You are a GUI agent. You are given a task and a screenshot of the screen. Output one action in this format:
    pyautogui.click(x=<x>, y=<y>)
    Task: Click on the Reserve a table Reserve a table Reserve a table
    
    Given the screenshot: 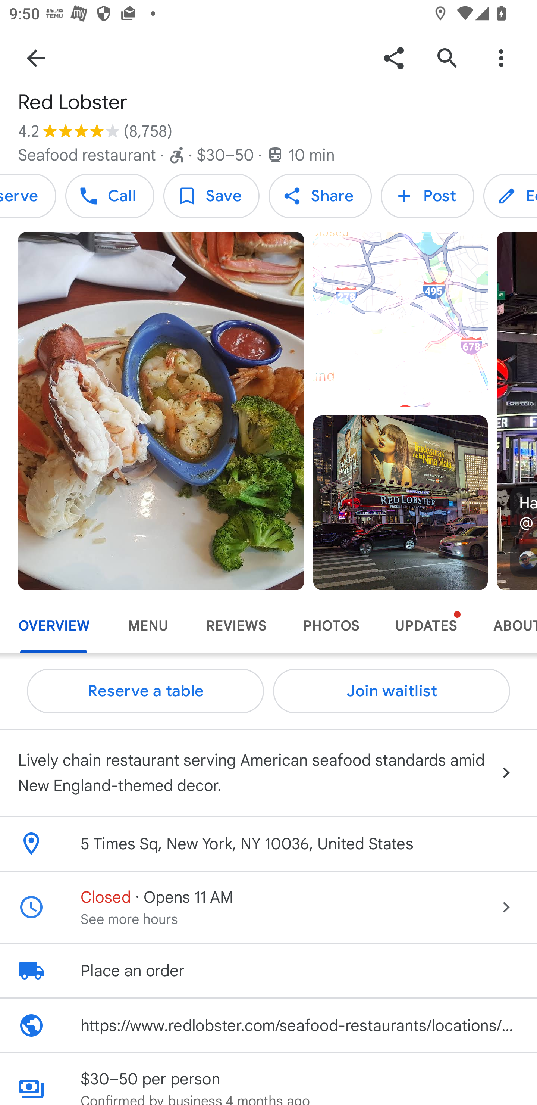 What is the action you would take?
    pyautogui.click(x=145, y=691)
    